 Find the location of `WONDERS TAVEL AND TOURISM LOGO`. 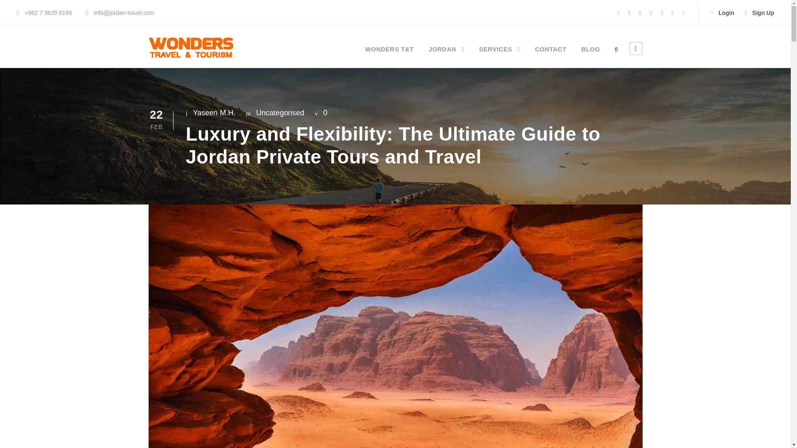

WONDERS TAVEL AND TOURISM LOGO is located at coordinates (191, 48).